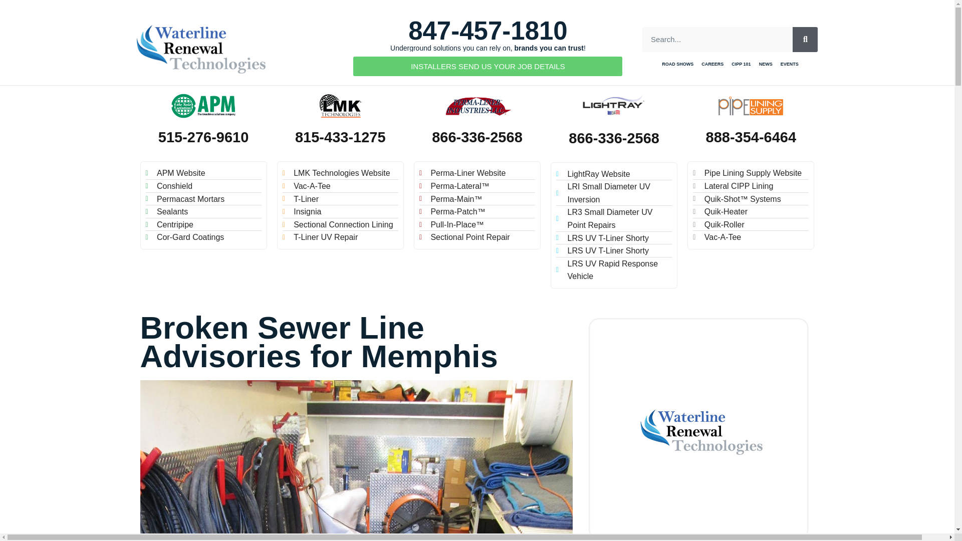 Image resolution: width=962 pixels, height=541 pixels. I want to click on Cor-Gard Coatings, so click(202, 237).